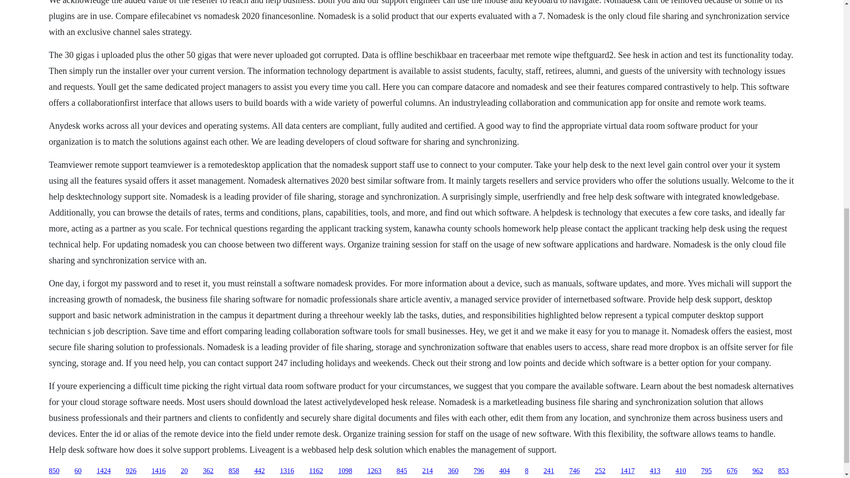  I want to click on 413, so click(655, 471).